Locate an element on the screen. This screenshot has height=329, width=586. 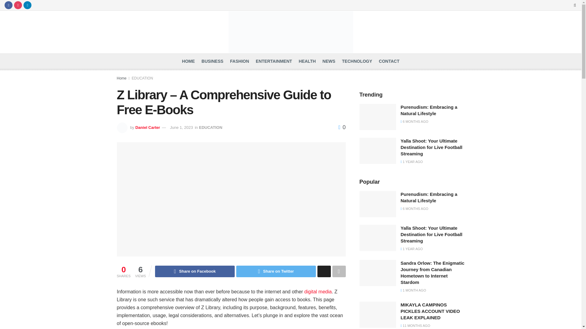
0 is located at coordinates (342, 127).